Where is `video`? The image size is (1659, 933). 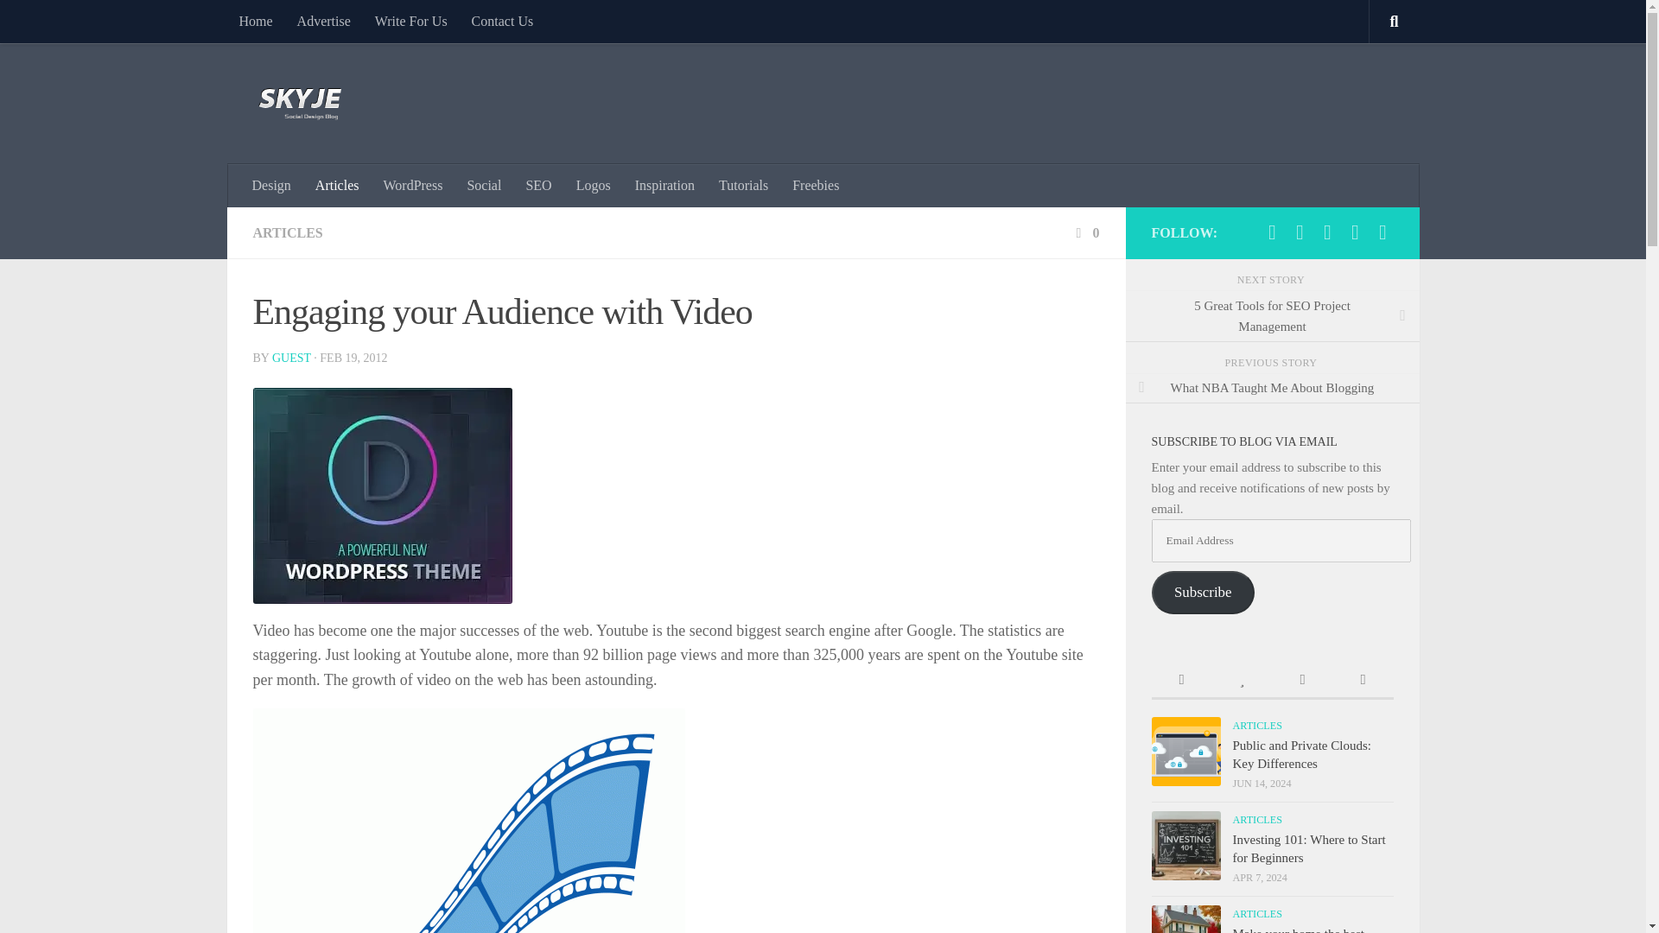
video is located at coordinates (467, 821).